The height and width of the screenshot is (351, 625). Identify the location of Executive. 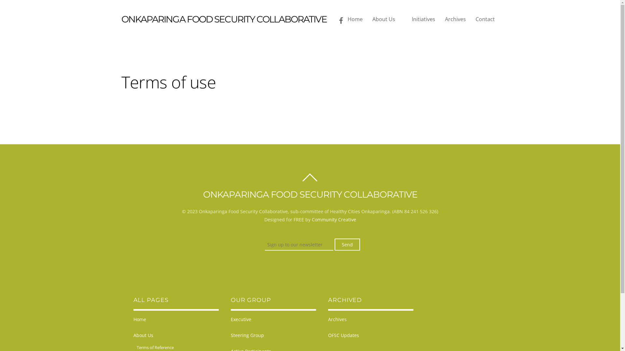
(241, 319).